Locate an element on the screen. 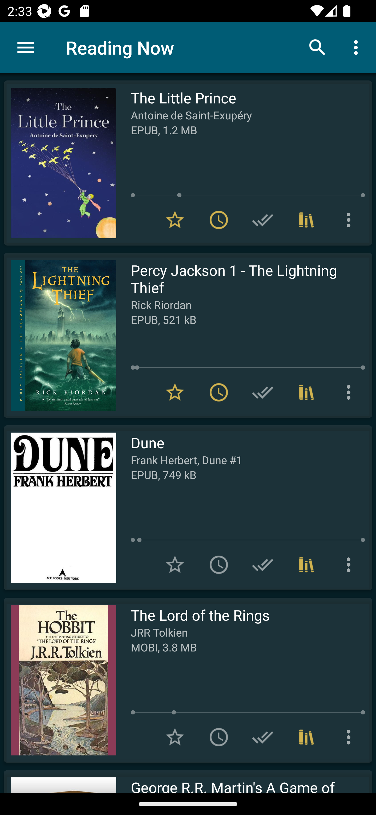 The width and height of the screenshot is (376, 815). Read The Lord of the Rings is located at coordinates (60, 680).